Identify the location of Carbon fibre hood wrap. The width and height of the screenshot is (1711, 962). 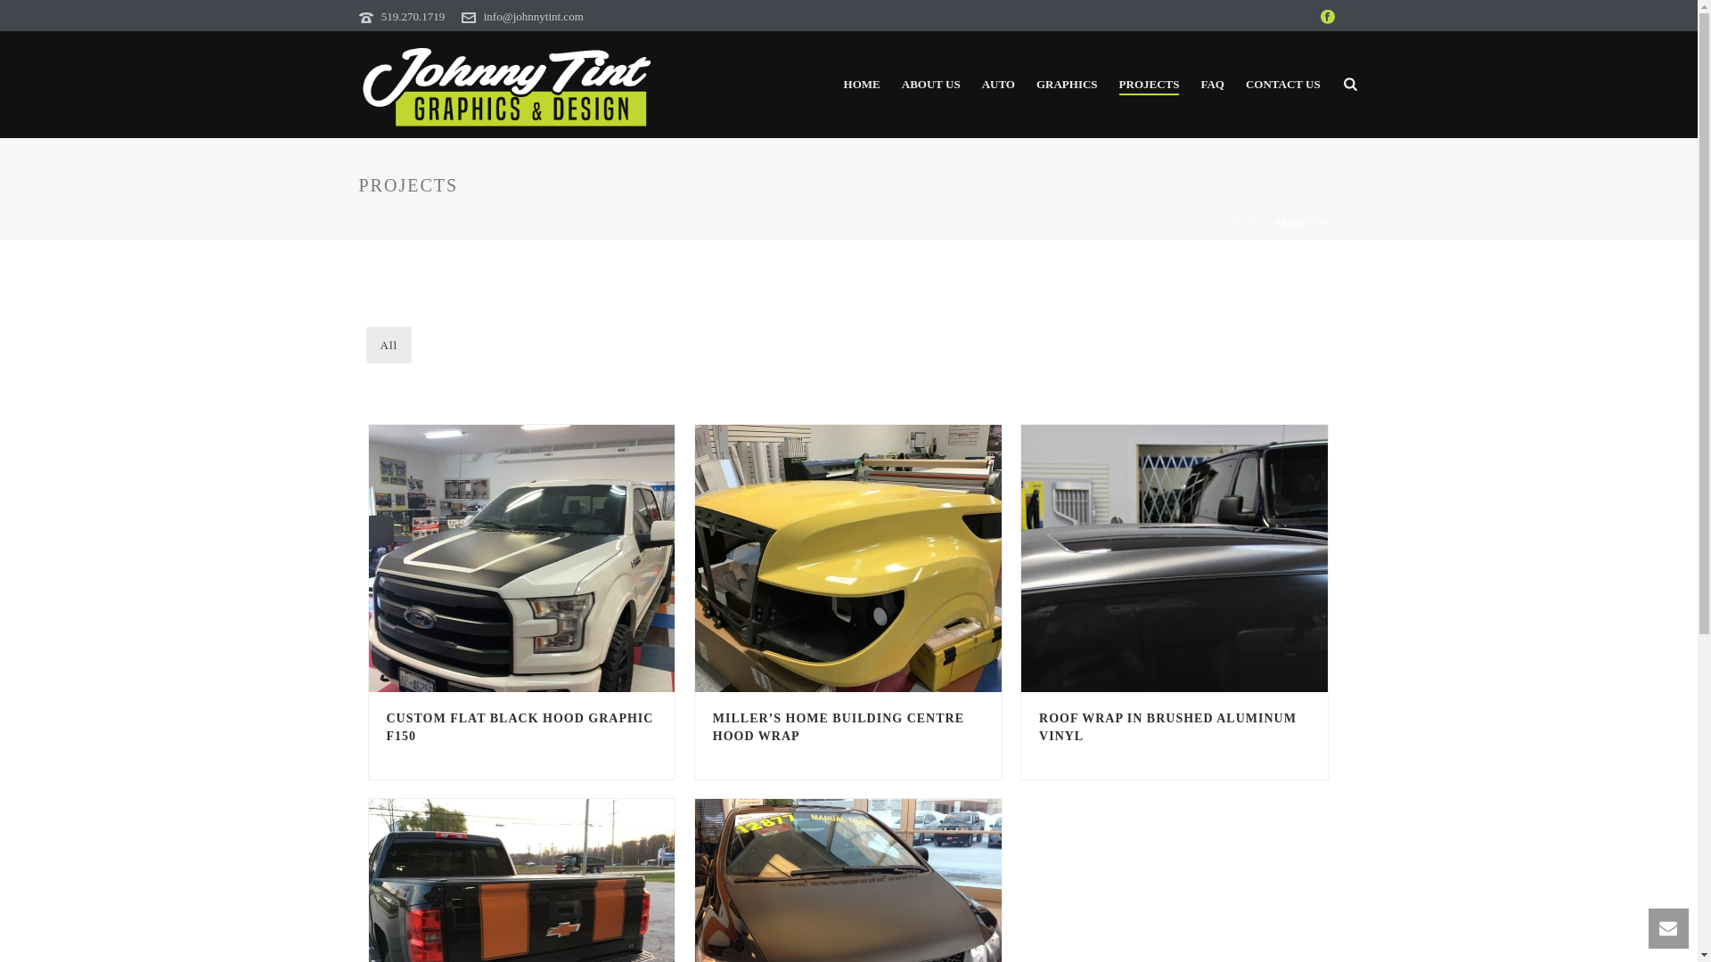
(847, 880).